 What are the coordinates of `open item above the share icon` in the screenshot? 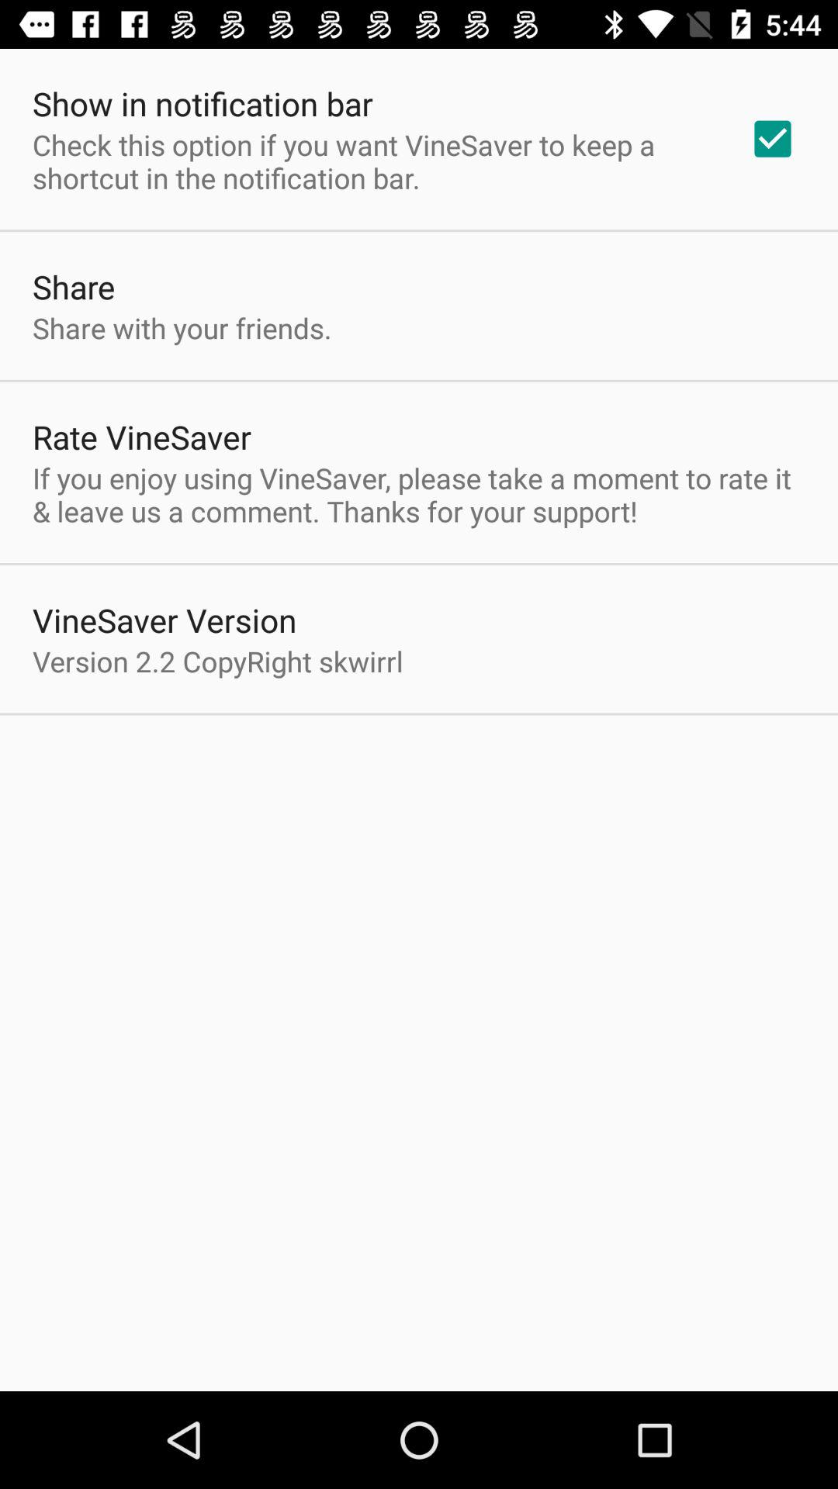 It's located at (370, 161).